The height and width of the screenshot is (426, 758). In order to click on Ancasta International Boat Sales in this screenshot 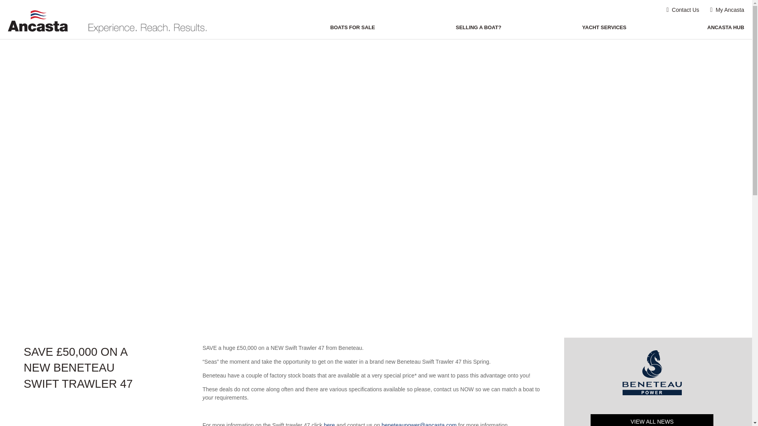, I will do `click(40, 17)`.